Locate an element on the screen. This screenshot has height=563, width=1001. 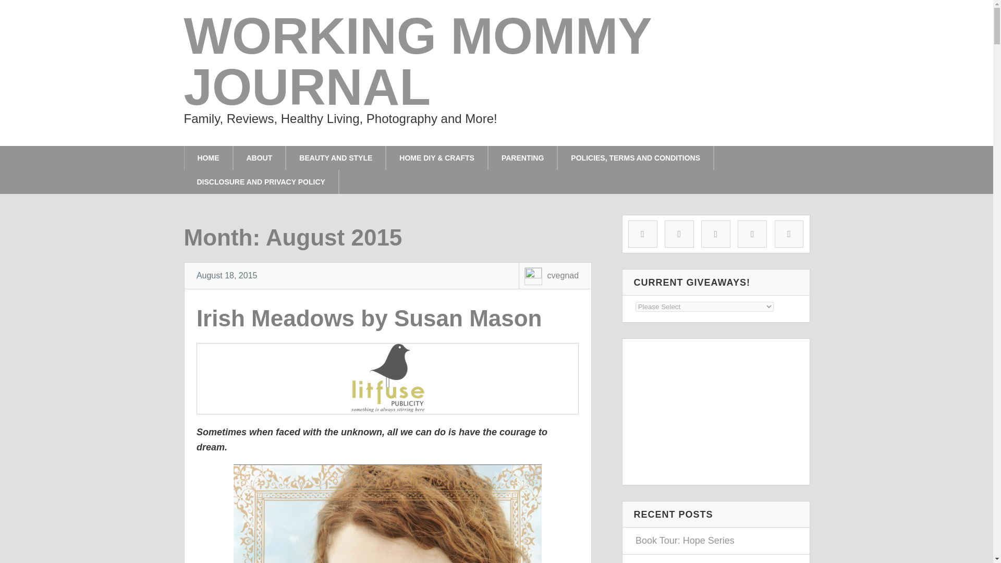
ABOUT is located at coordinates (260, 157).